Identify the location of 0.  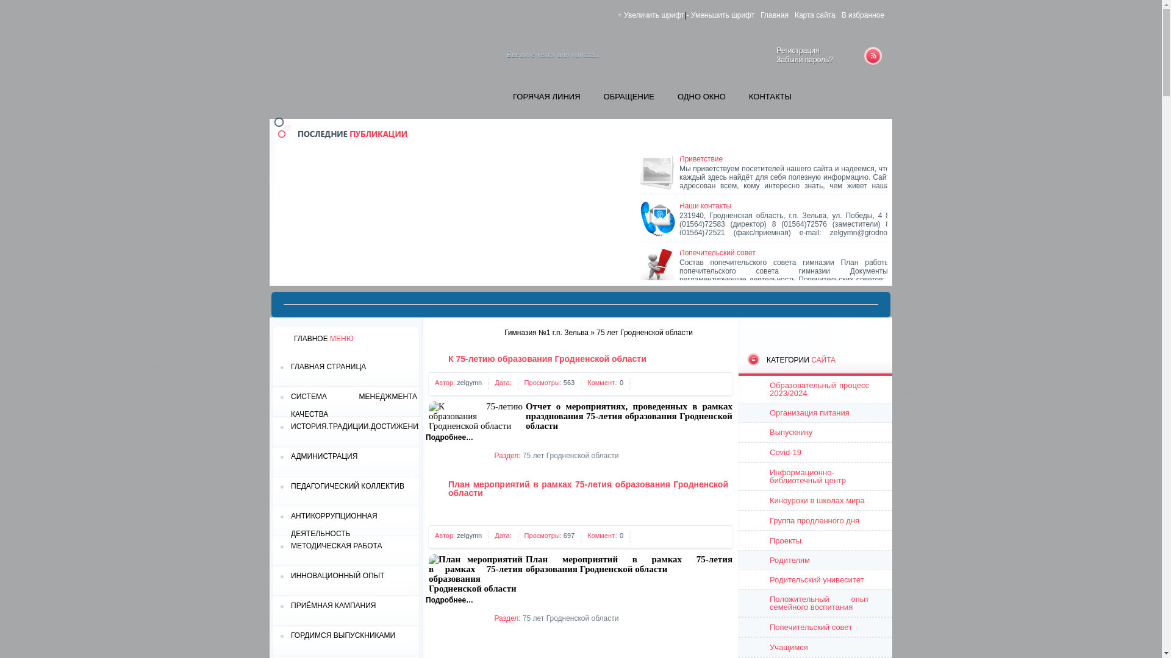
(621, 536).